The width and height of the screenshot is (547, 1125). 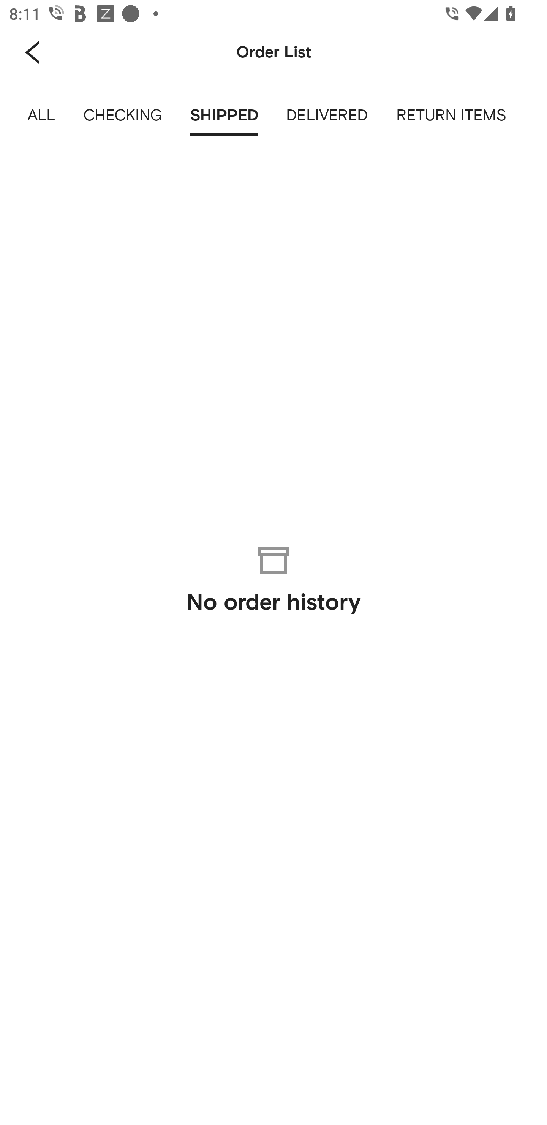 What do you see at coordinates (41, 116) in the screenshot?
I see `ALL` at bounding box center [41, 116].